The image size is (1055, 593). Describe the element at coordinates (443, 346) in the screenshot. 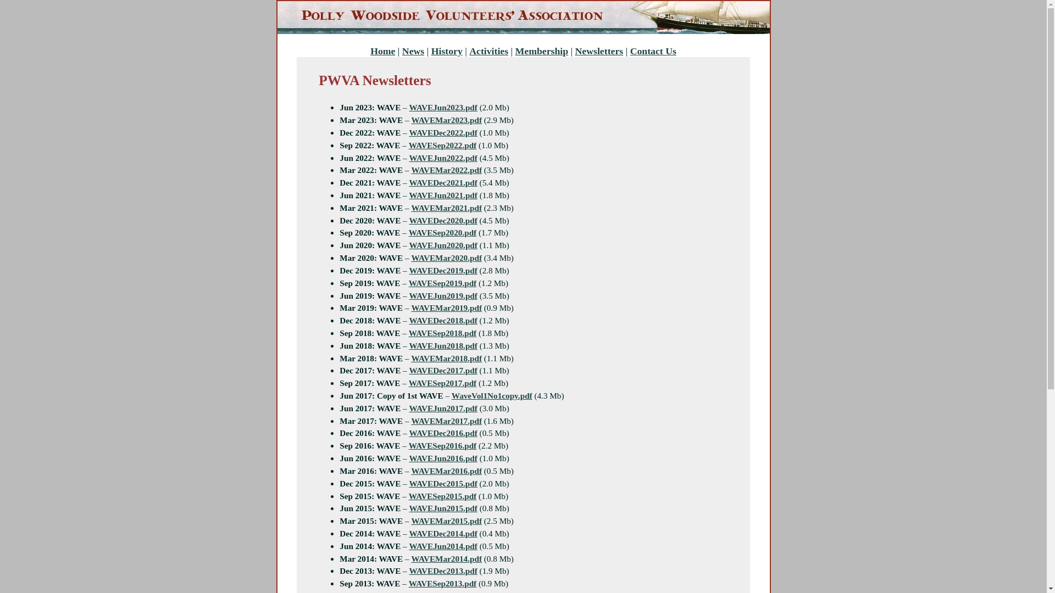

I see `WAVEJun2018.pdf` at that location.